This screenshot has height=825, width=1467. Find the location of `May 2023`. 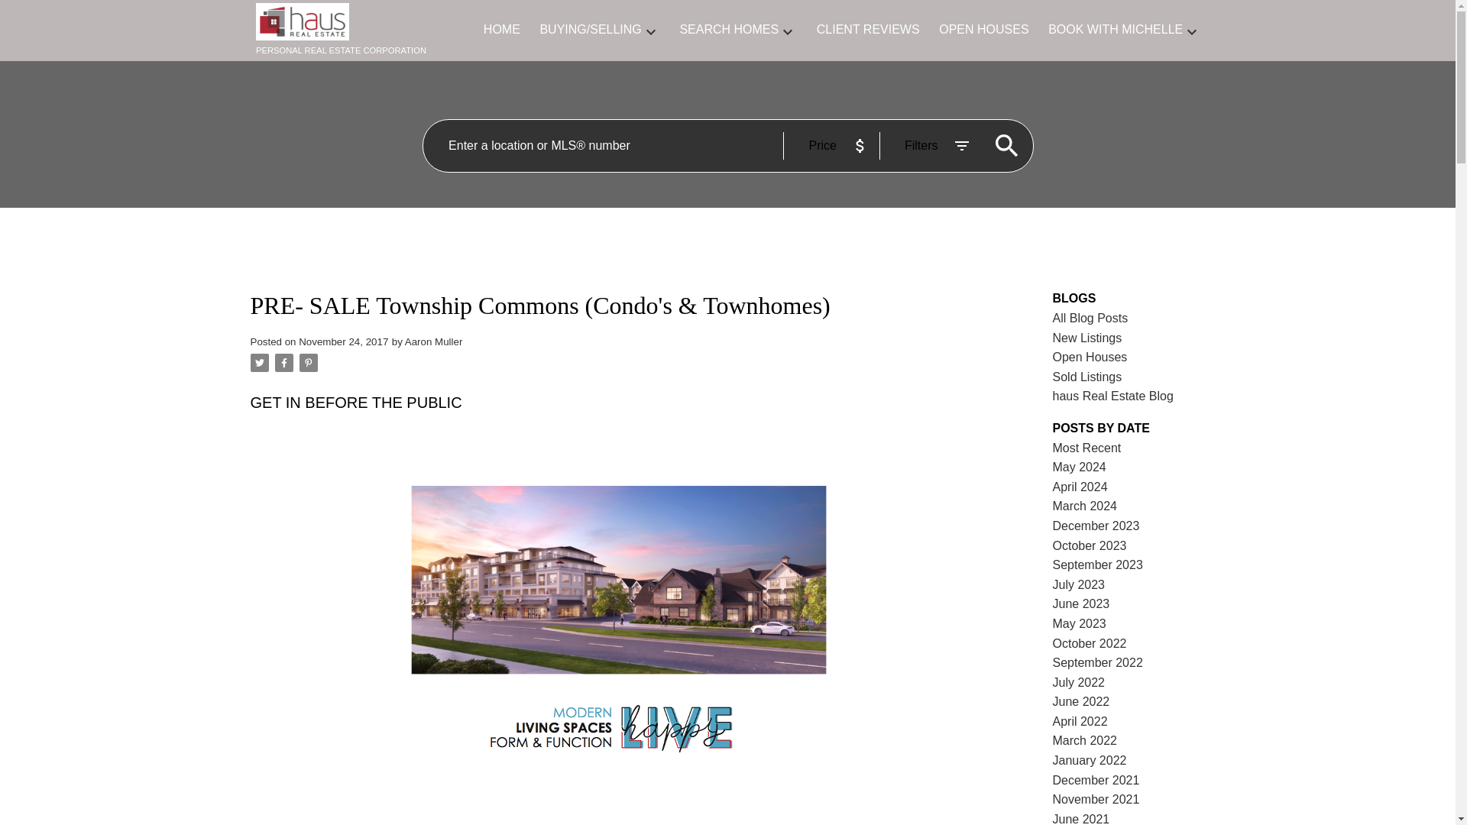

May 2023 is located at coordinates (1079, 623).